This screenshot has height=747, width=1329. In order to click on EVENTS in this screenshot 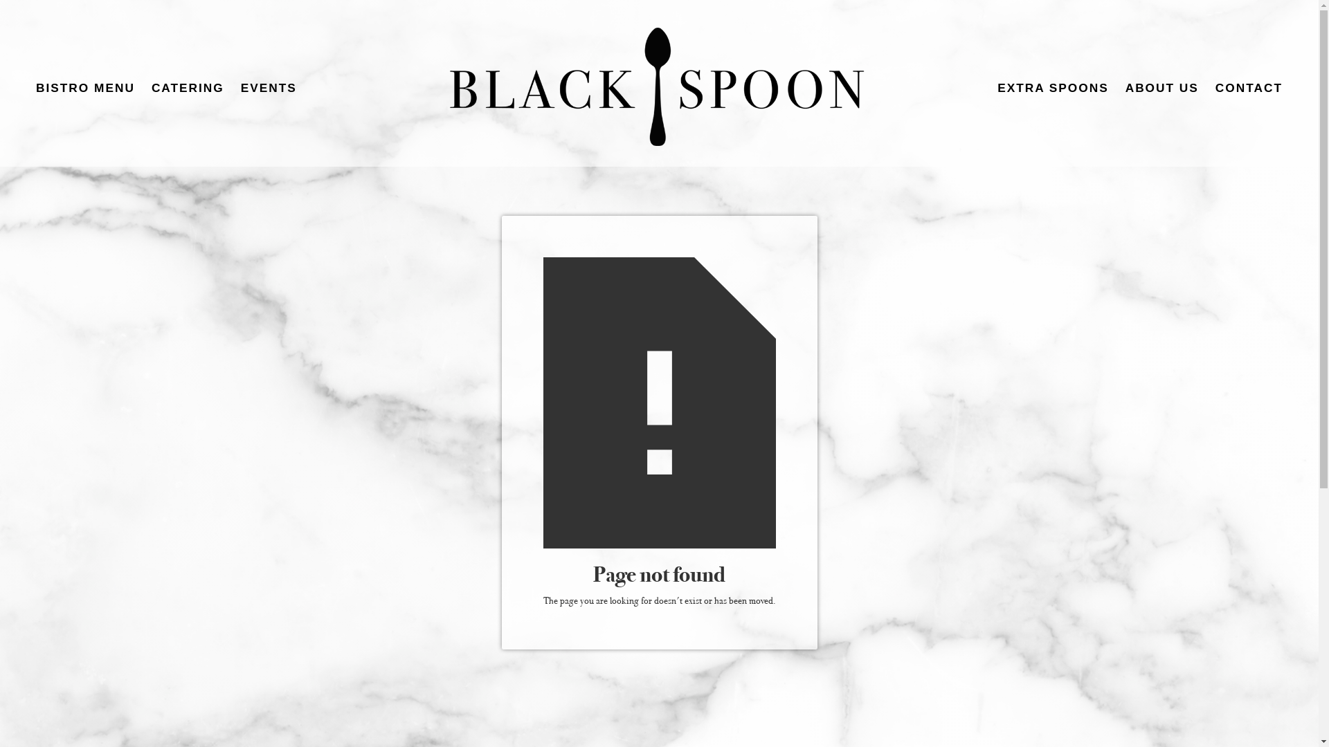, I will do `click(269, 88)`.